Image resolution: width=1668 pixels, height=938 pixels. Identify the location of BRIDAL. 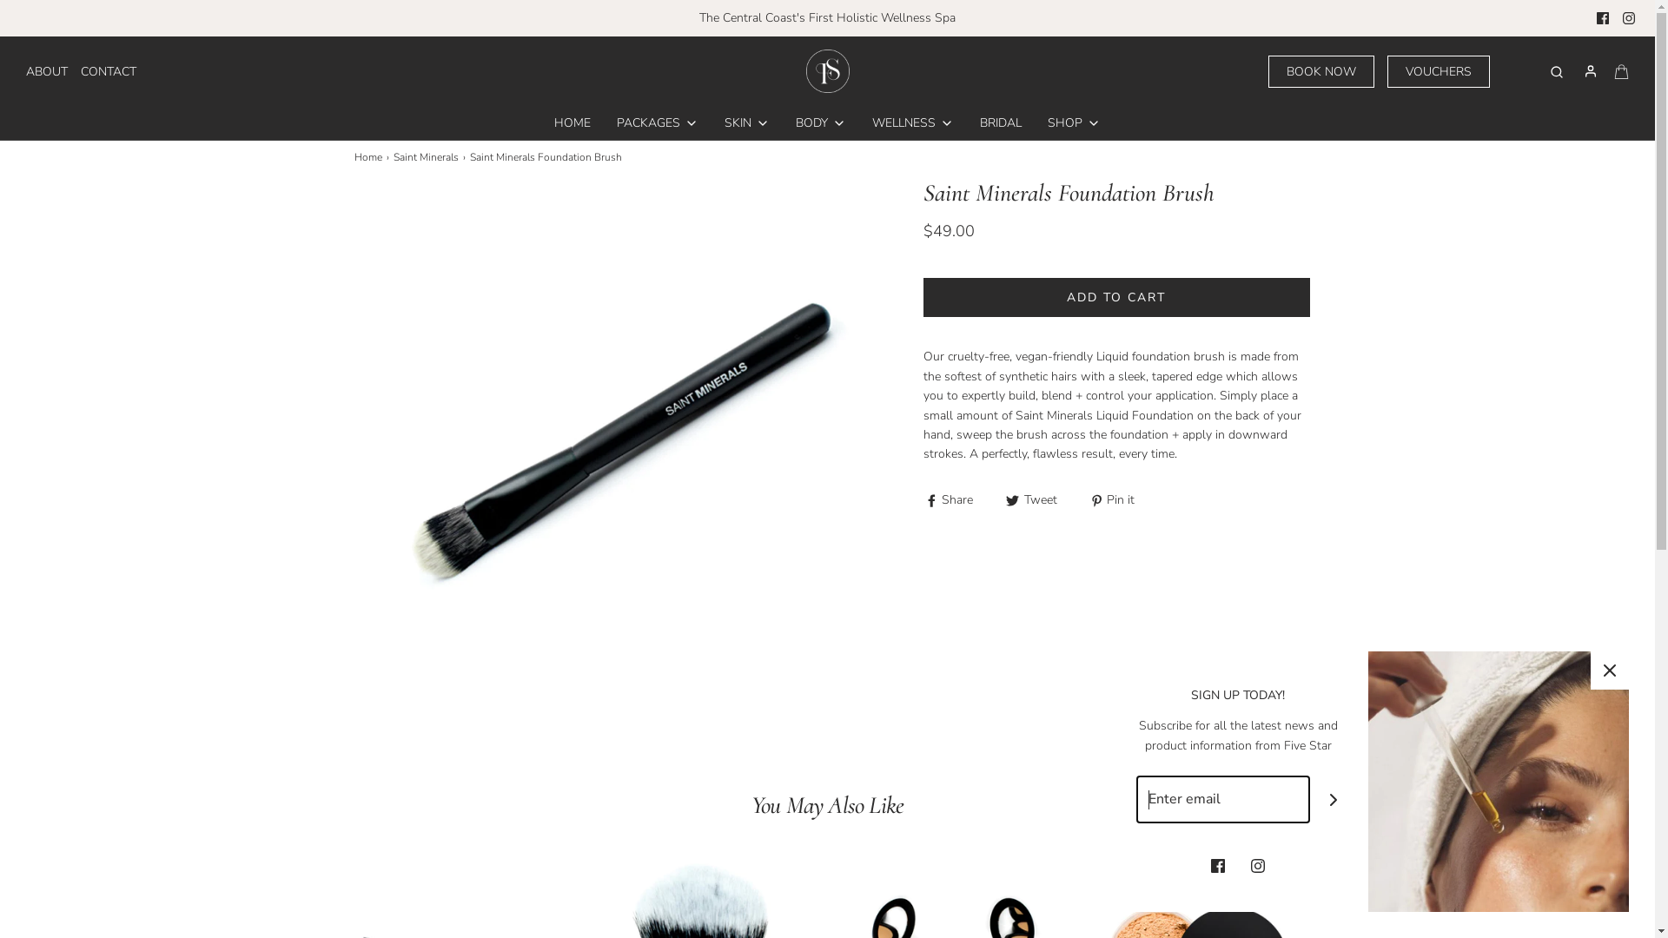
(1001, 123).